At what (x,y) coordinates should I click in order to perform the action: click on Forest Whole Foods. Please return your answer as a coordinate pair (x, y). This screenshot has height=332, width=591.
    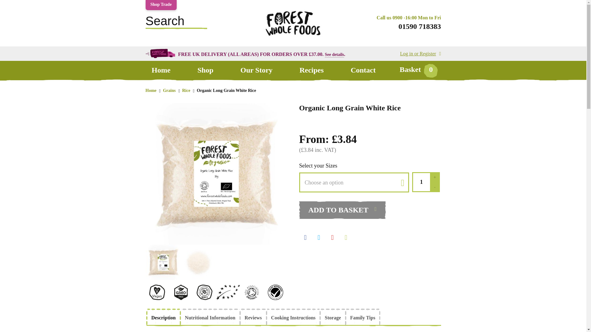
    Looking at the image, I should click on (293, 38).